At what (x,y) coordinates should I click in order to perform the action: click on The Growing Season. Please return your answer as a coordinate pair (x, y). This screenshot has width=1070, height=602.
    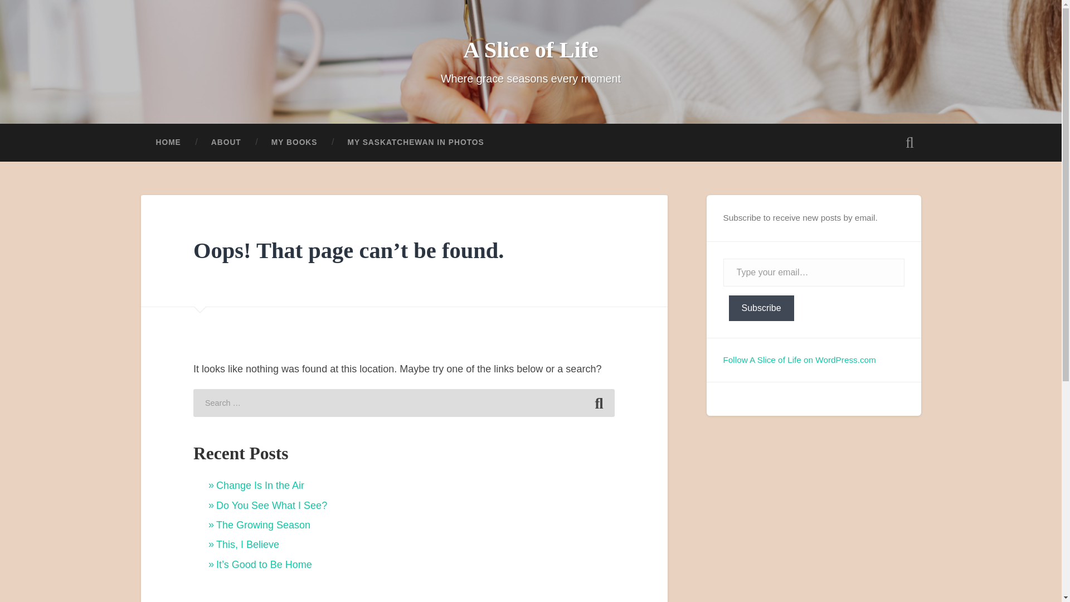
    Looking at the image, I should click on (263, 525).